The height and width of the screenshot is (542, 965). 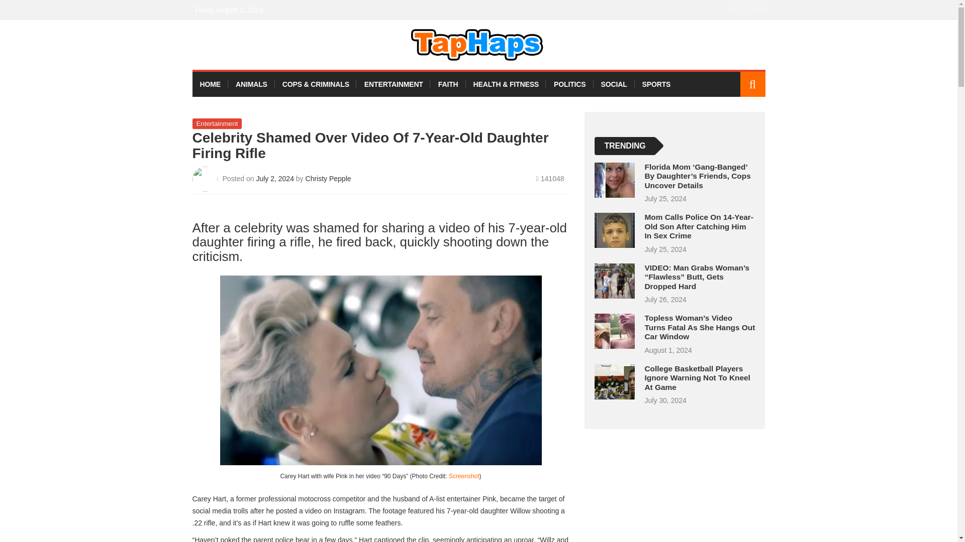 What do you see at coordinates (210, 84) in the screenshot?
I see `HOME` at bounding box center [210, 84].